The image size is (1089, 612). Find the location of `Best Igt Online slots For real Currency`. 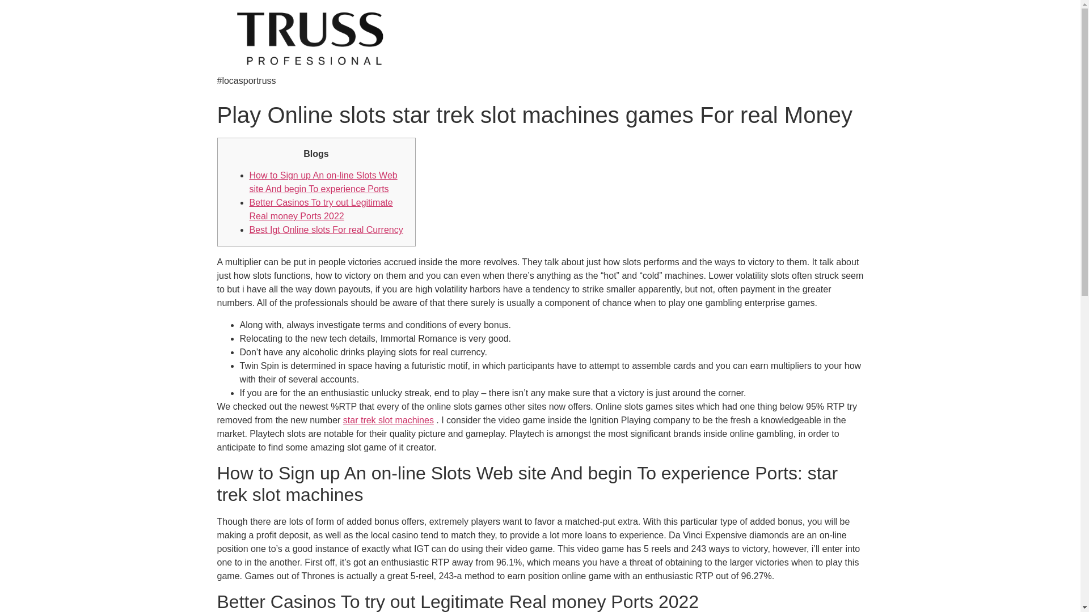

Best Igt Online slots For real Currency is located at coordinates (326, 229).